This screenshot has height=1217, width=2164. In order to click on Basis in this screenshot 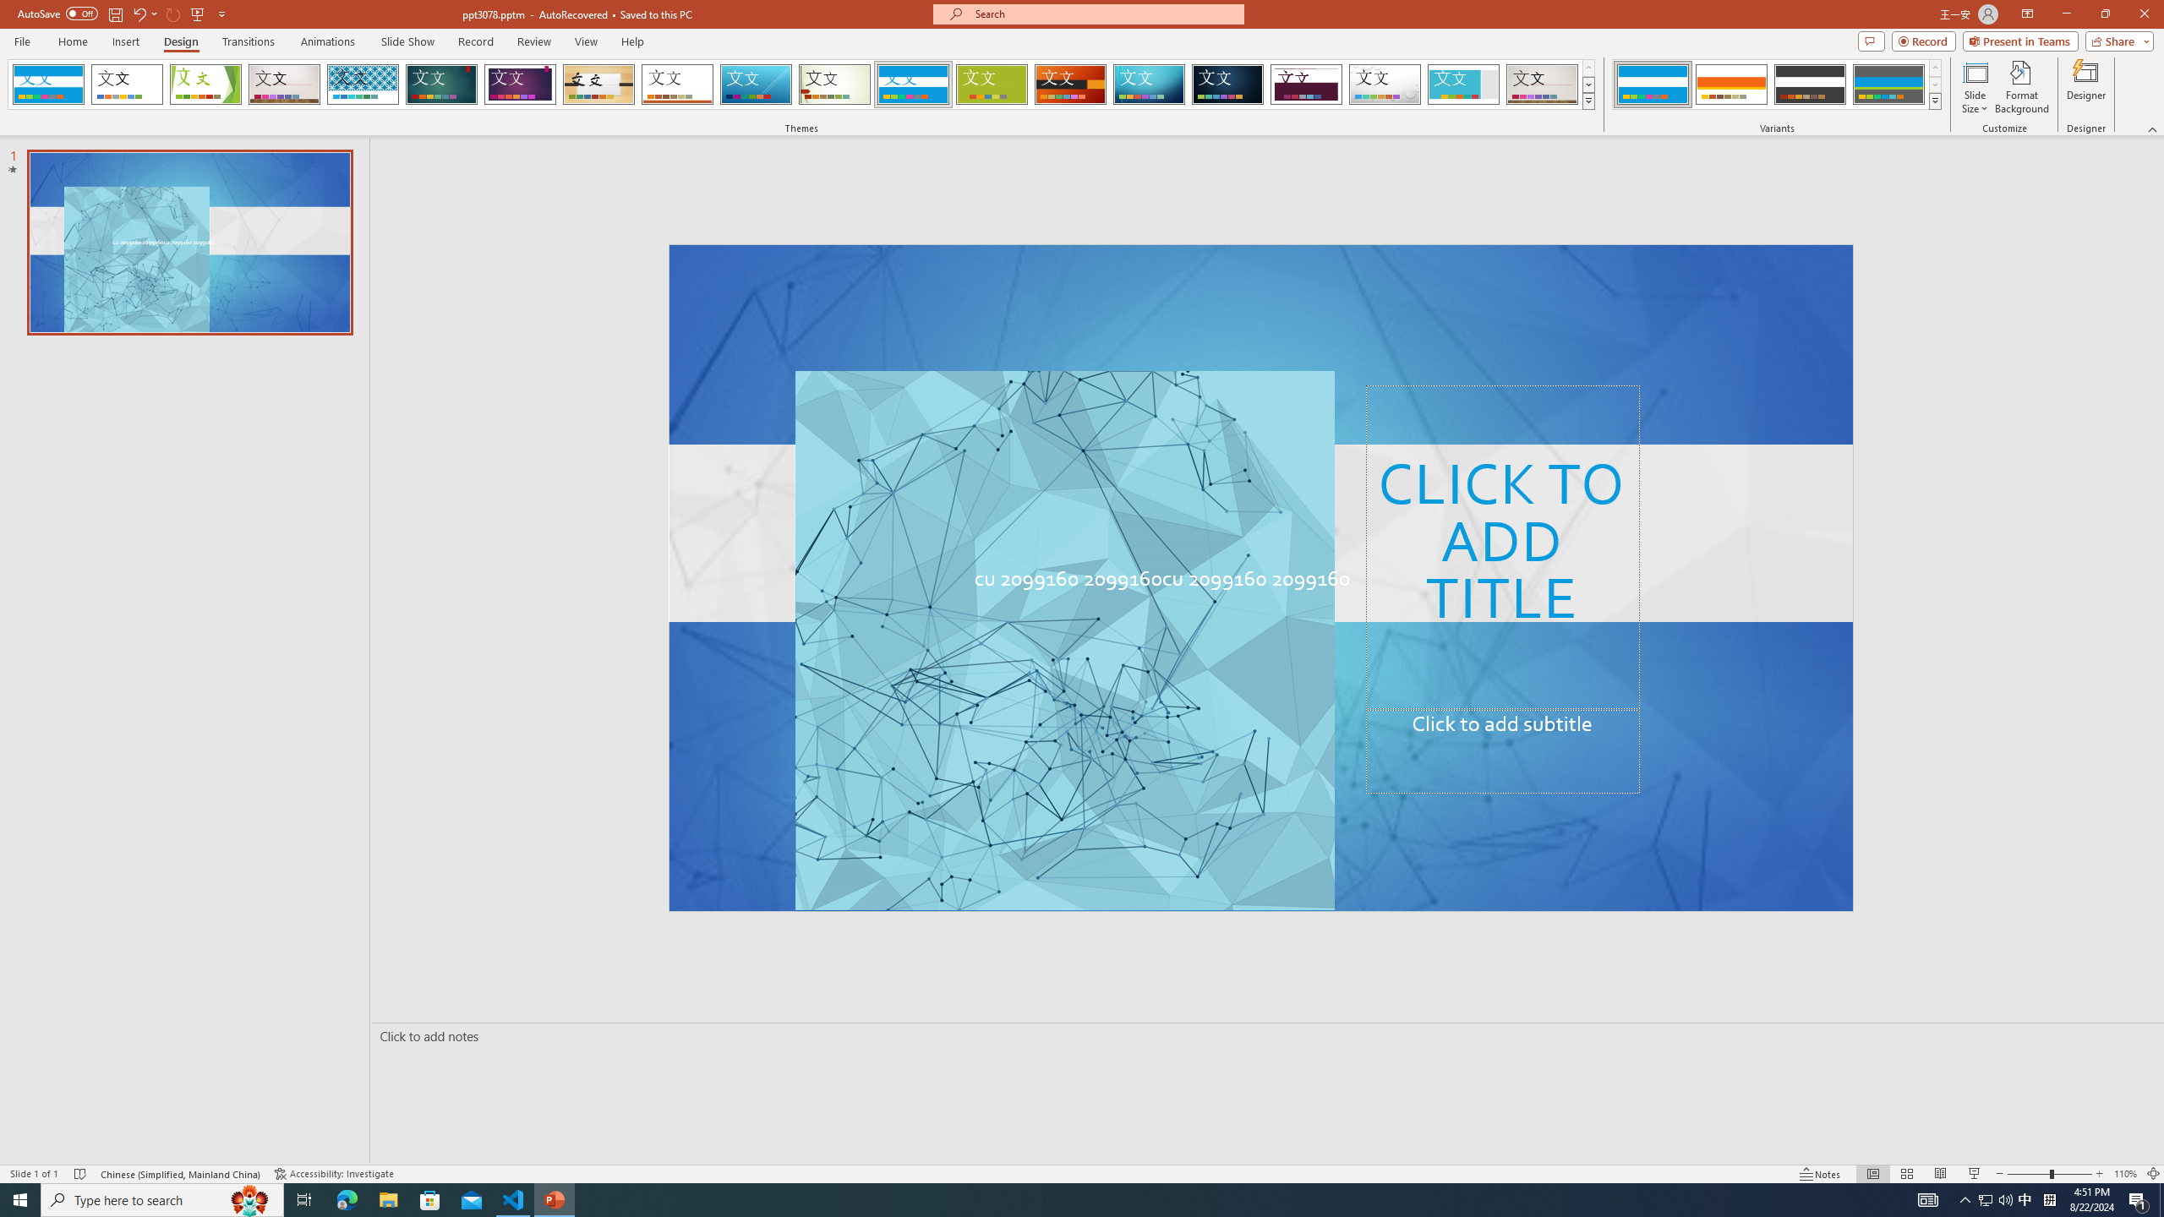, I will do `click(992, 85)`.